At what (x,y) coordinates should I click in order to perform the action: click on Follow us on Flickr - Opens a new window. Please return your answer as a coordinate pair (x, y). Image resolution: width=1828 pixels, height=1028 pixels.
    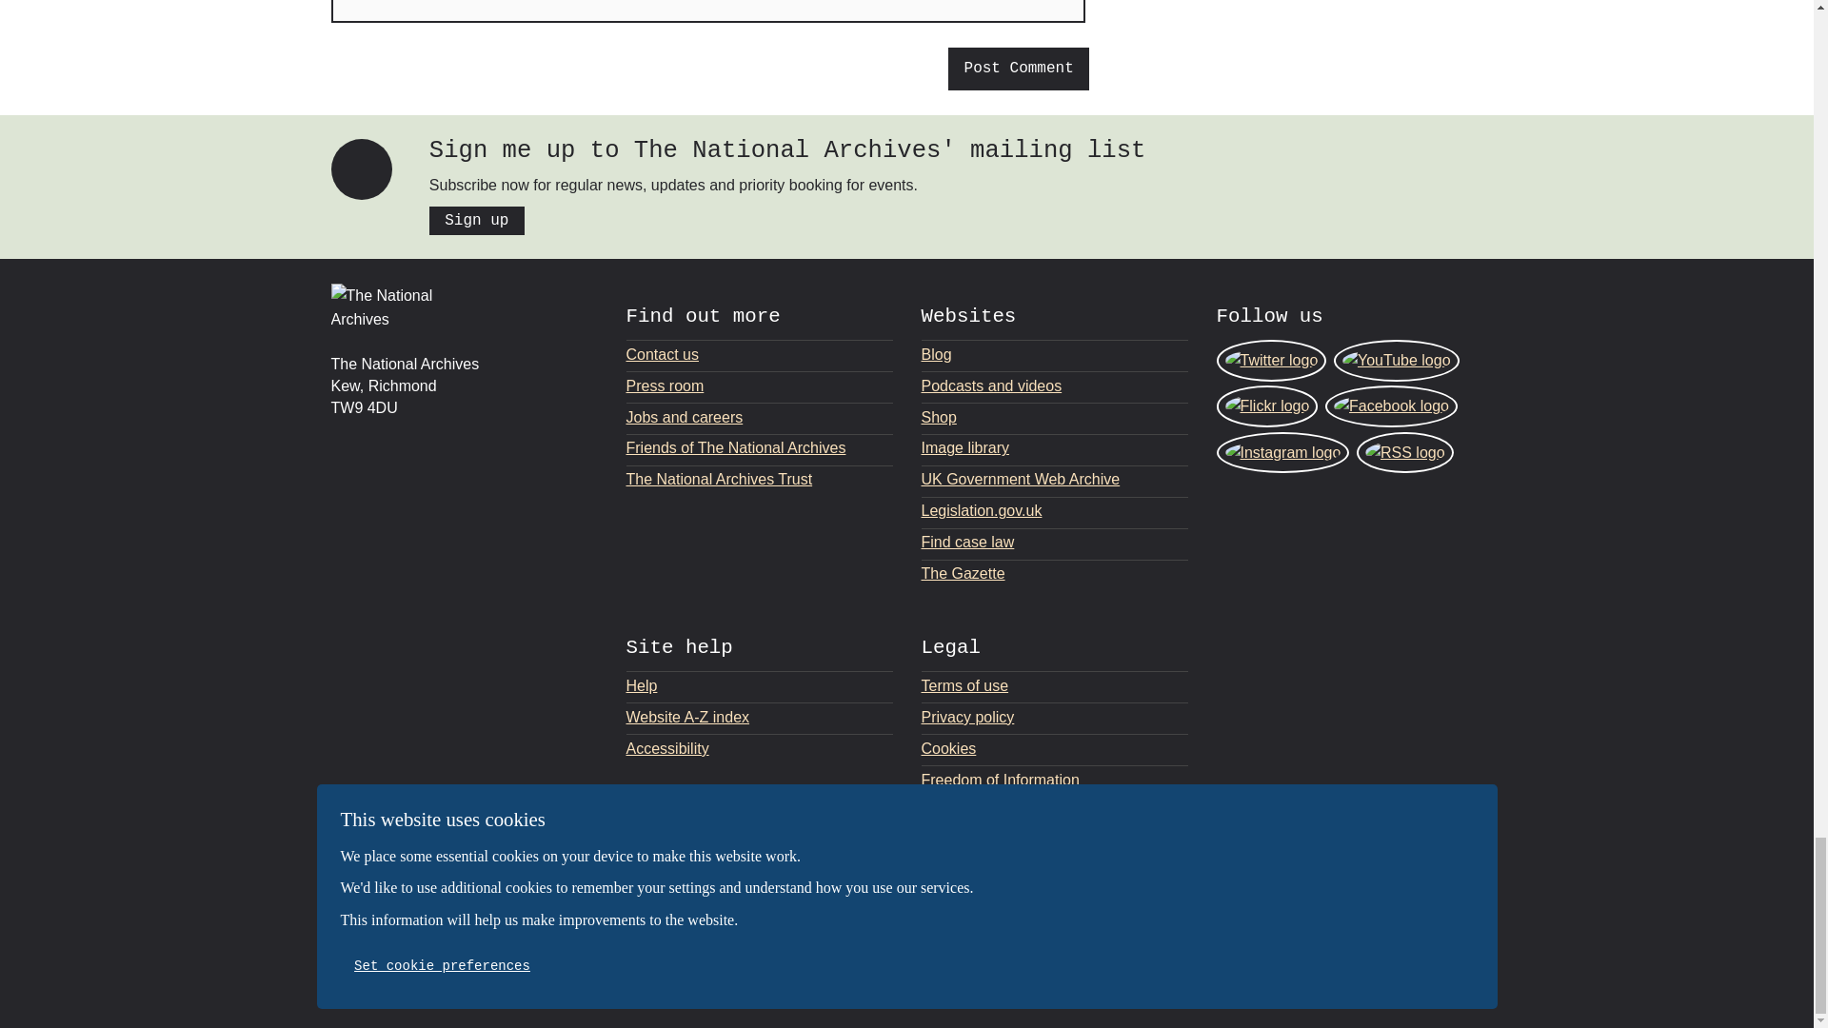
    Looking at the image, I should click on (1267, 406).